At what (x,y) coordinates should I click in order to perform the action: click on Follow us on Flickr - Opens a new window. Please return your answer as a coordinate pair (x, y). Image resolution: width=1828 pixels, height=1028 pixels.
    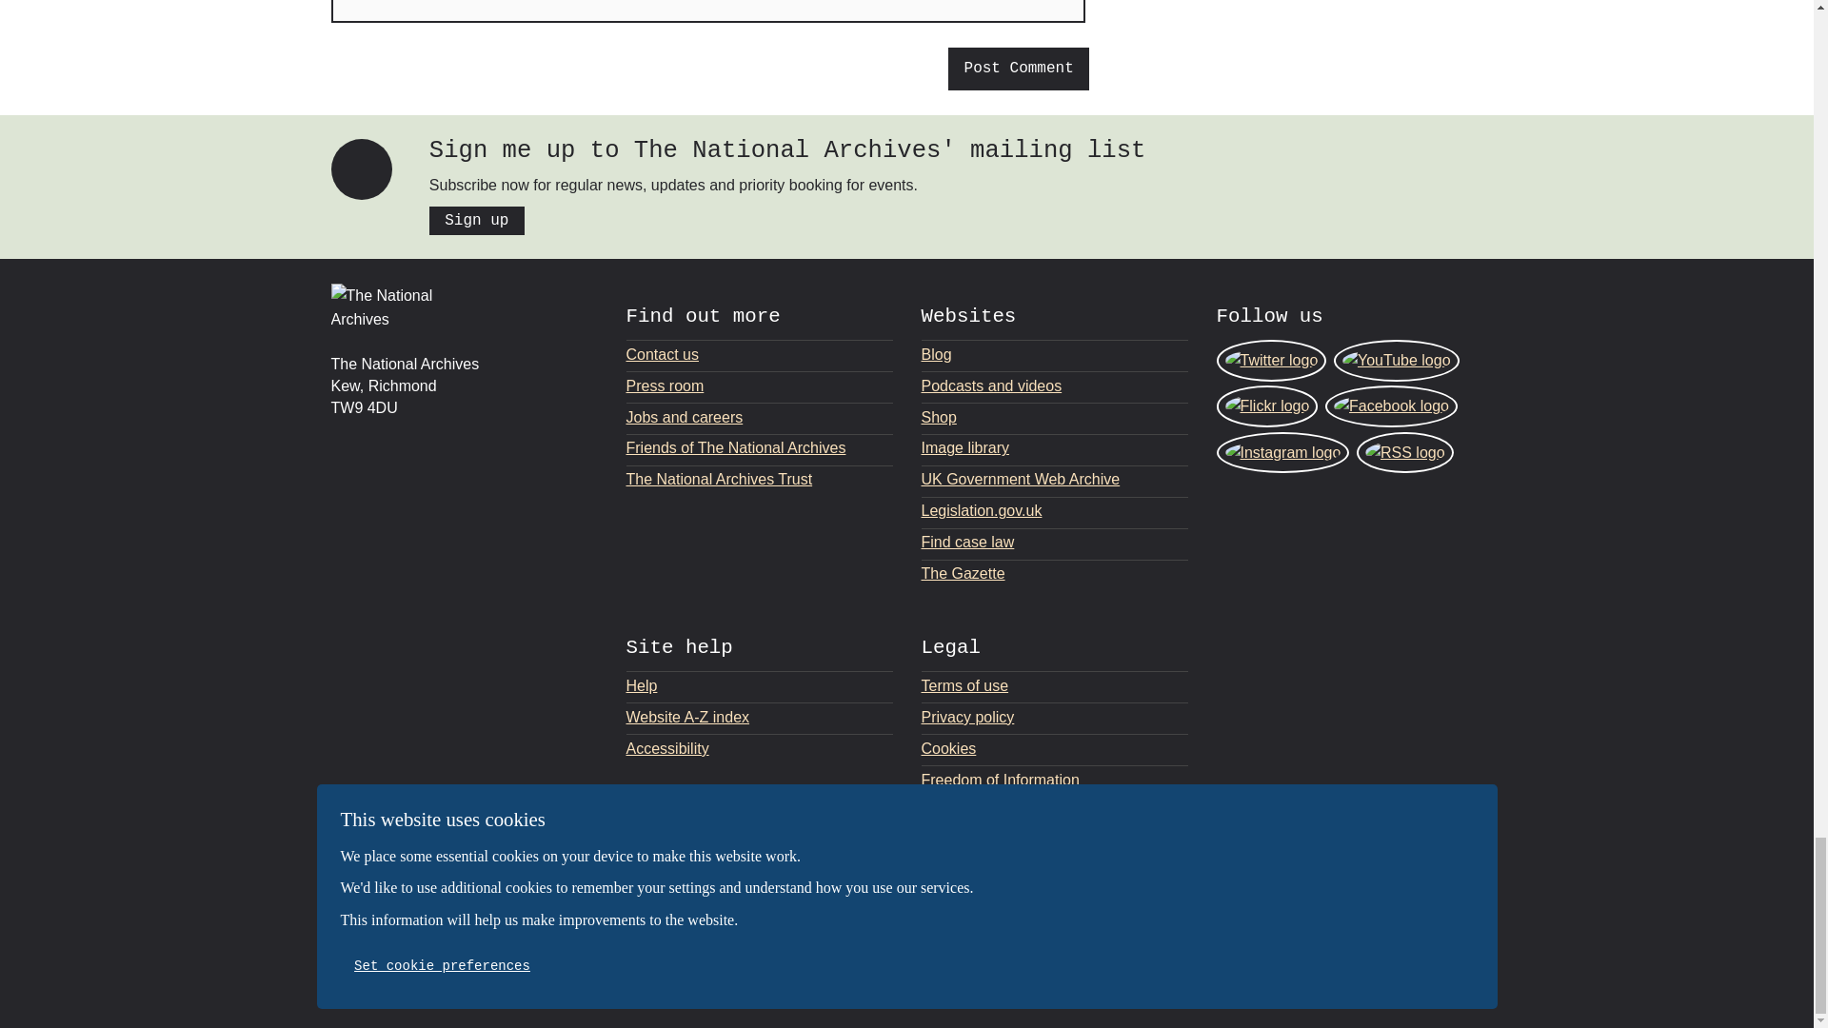
    Looking at the image, I should click on (1267, 406).